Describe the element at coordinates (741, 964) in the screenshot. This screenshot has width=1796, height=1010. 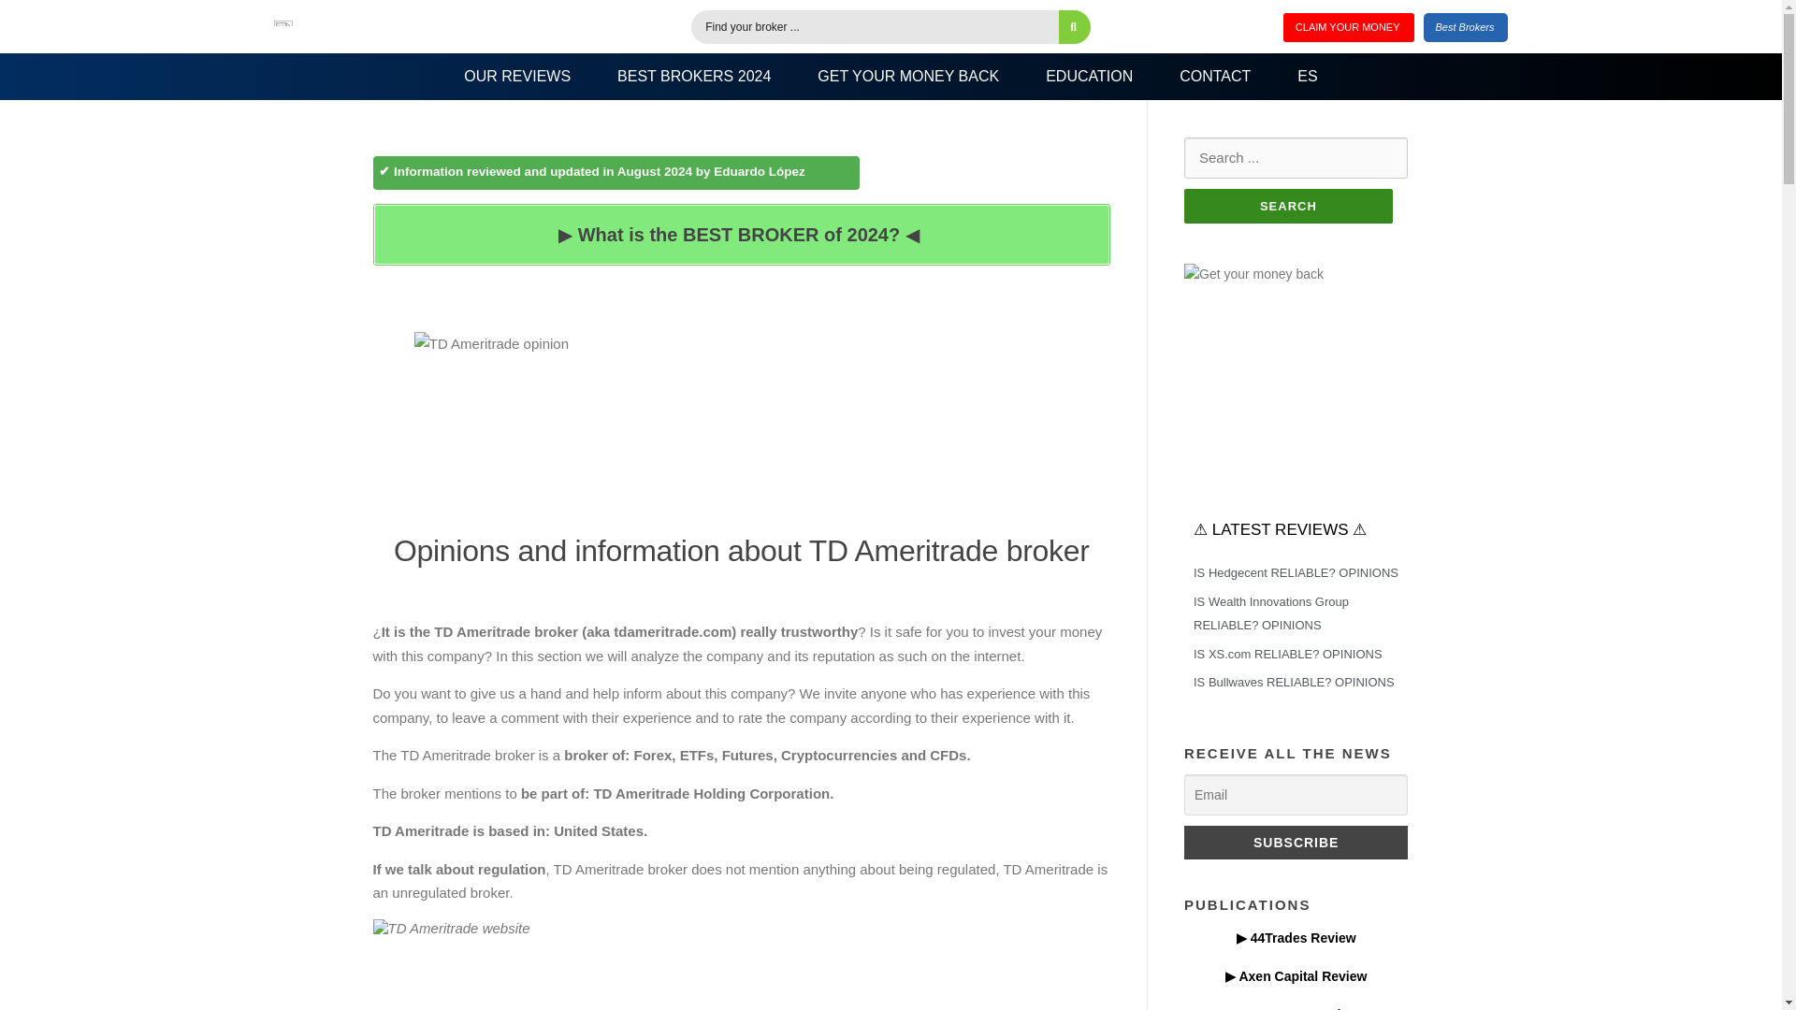
I see `TD Ameritrade website` at that location.